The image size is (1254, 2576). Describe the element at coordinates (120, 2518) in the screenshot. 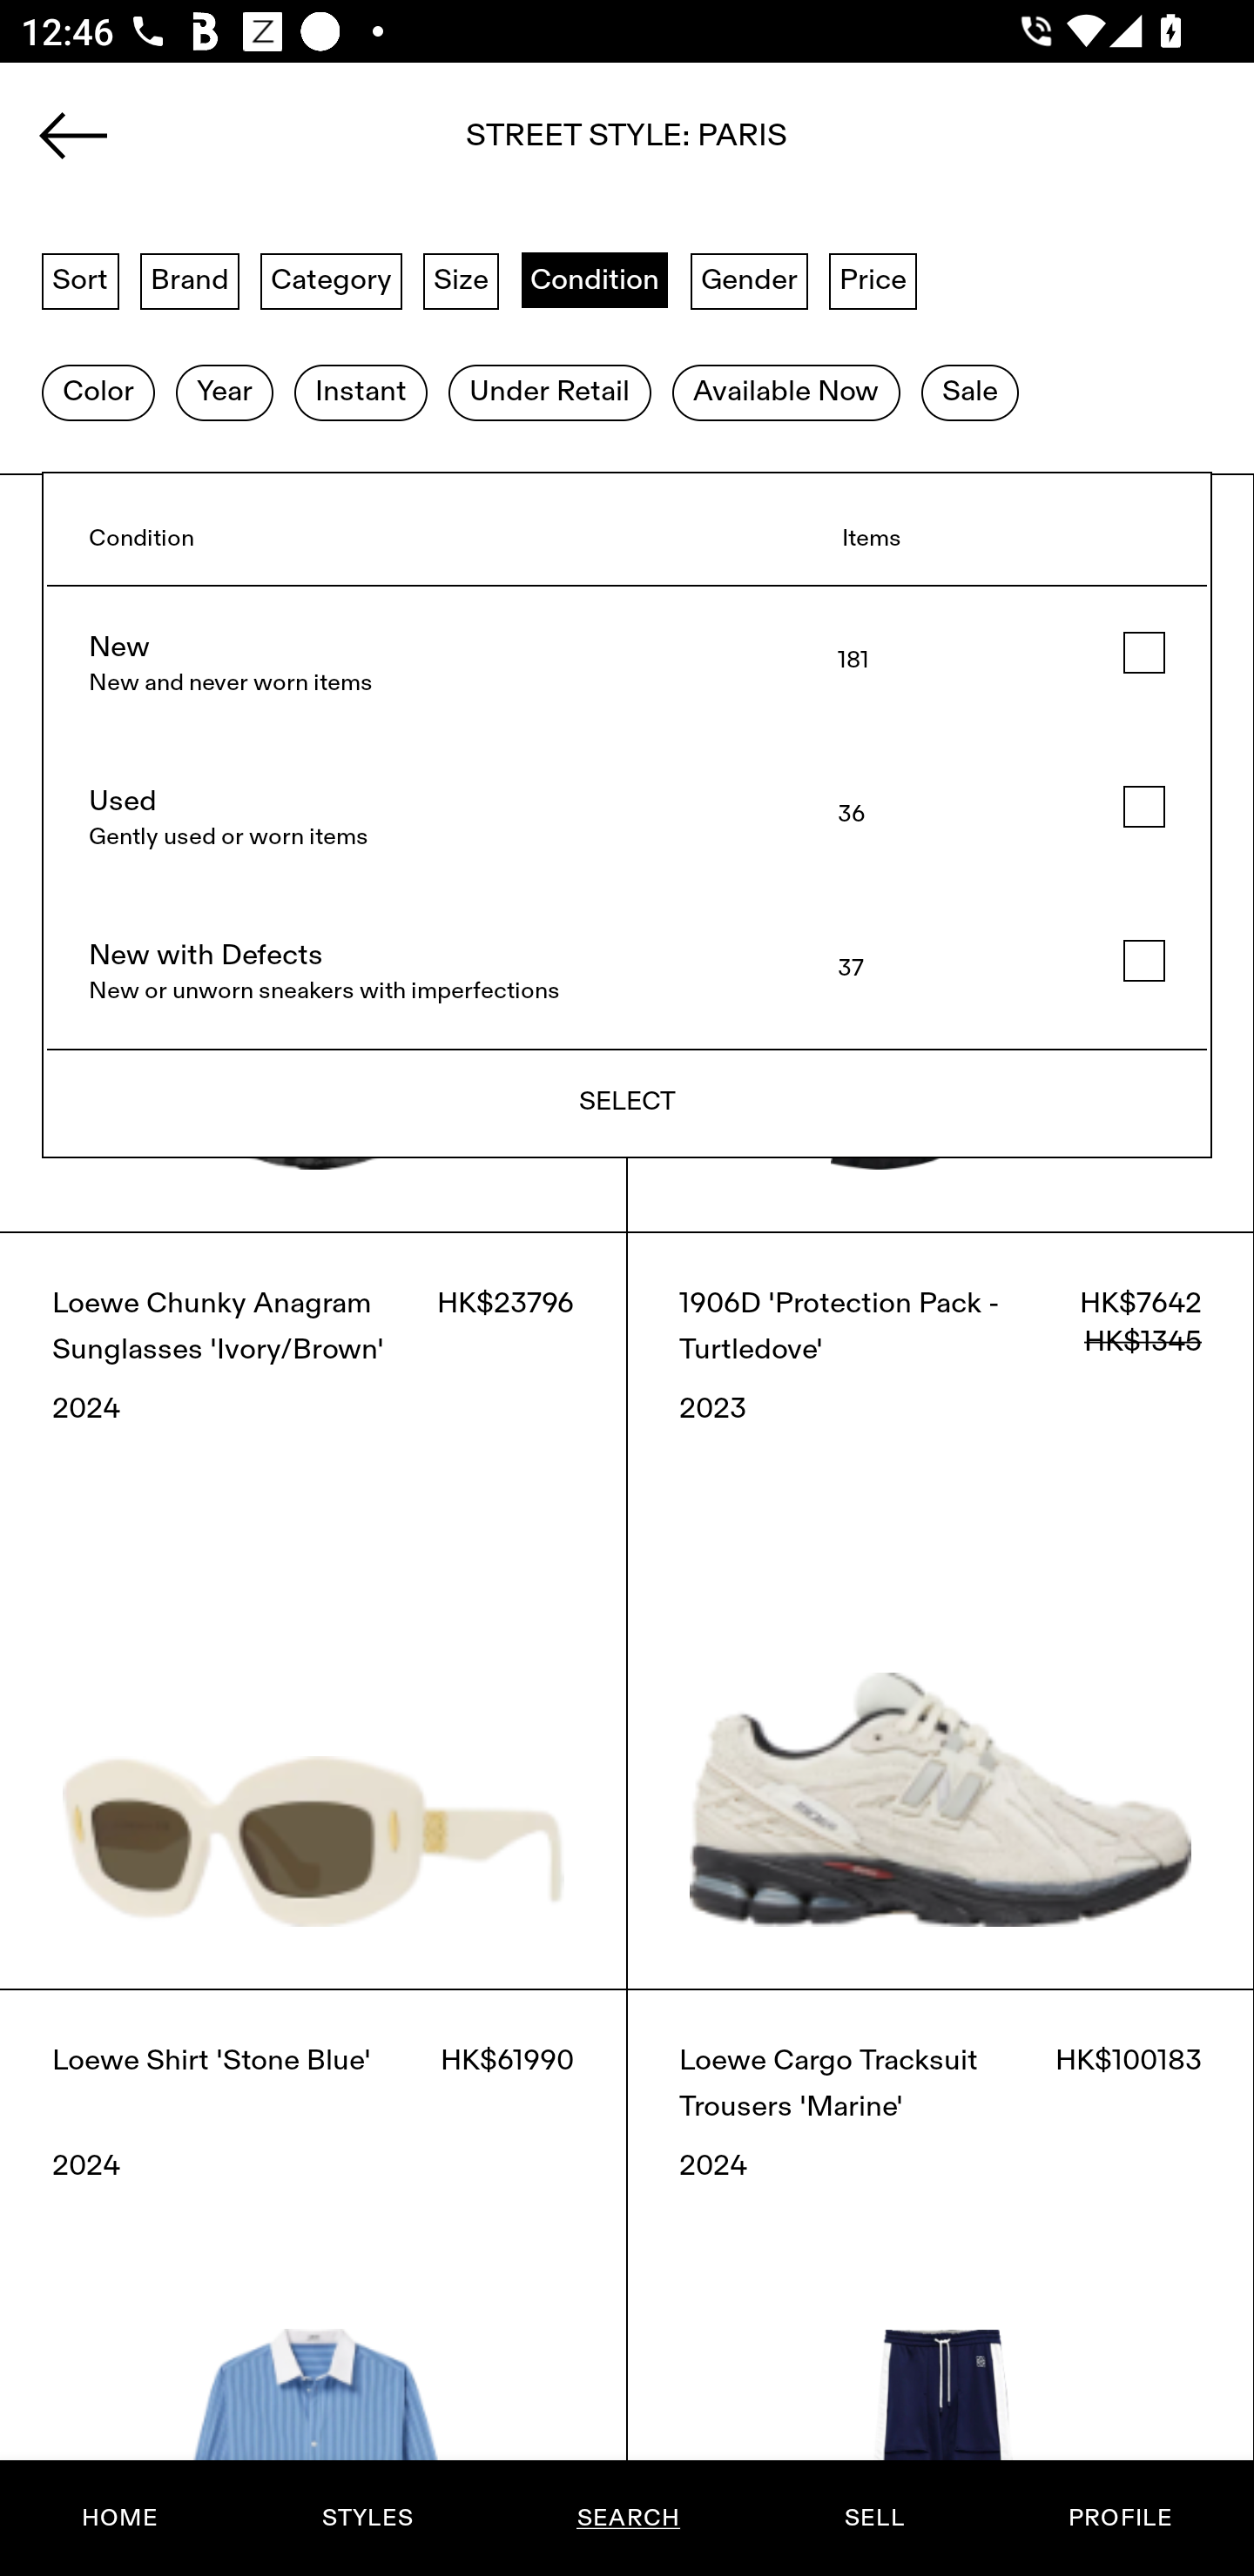

I see `HOME` at that location.